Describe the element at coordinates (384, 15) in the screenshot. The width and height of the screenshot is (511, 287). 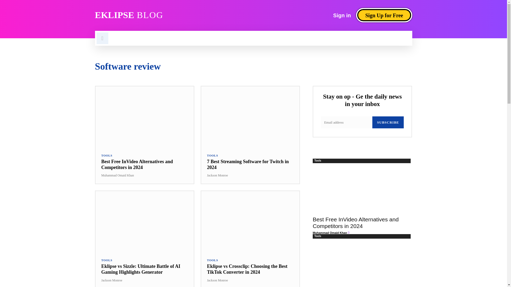
I see `Sign Up for Free` at that location.